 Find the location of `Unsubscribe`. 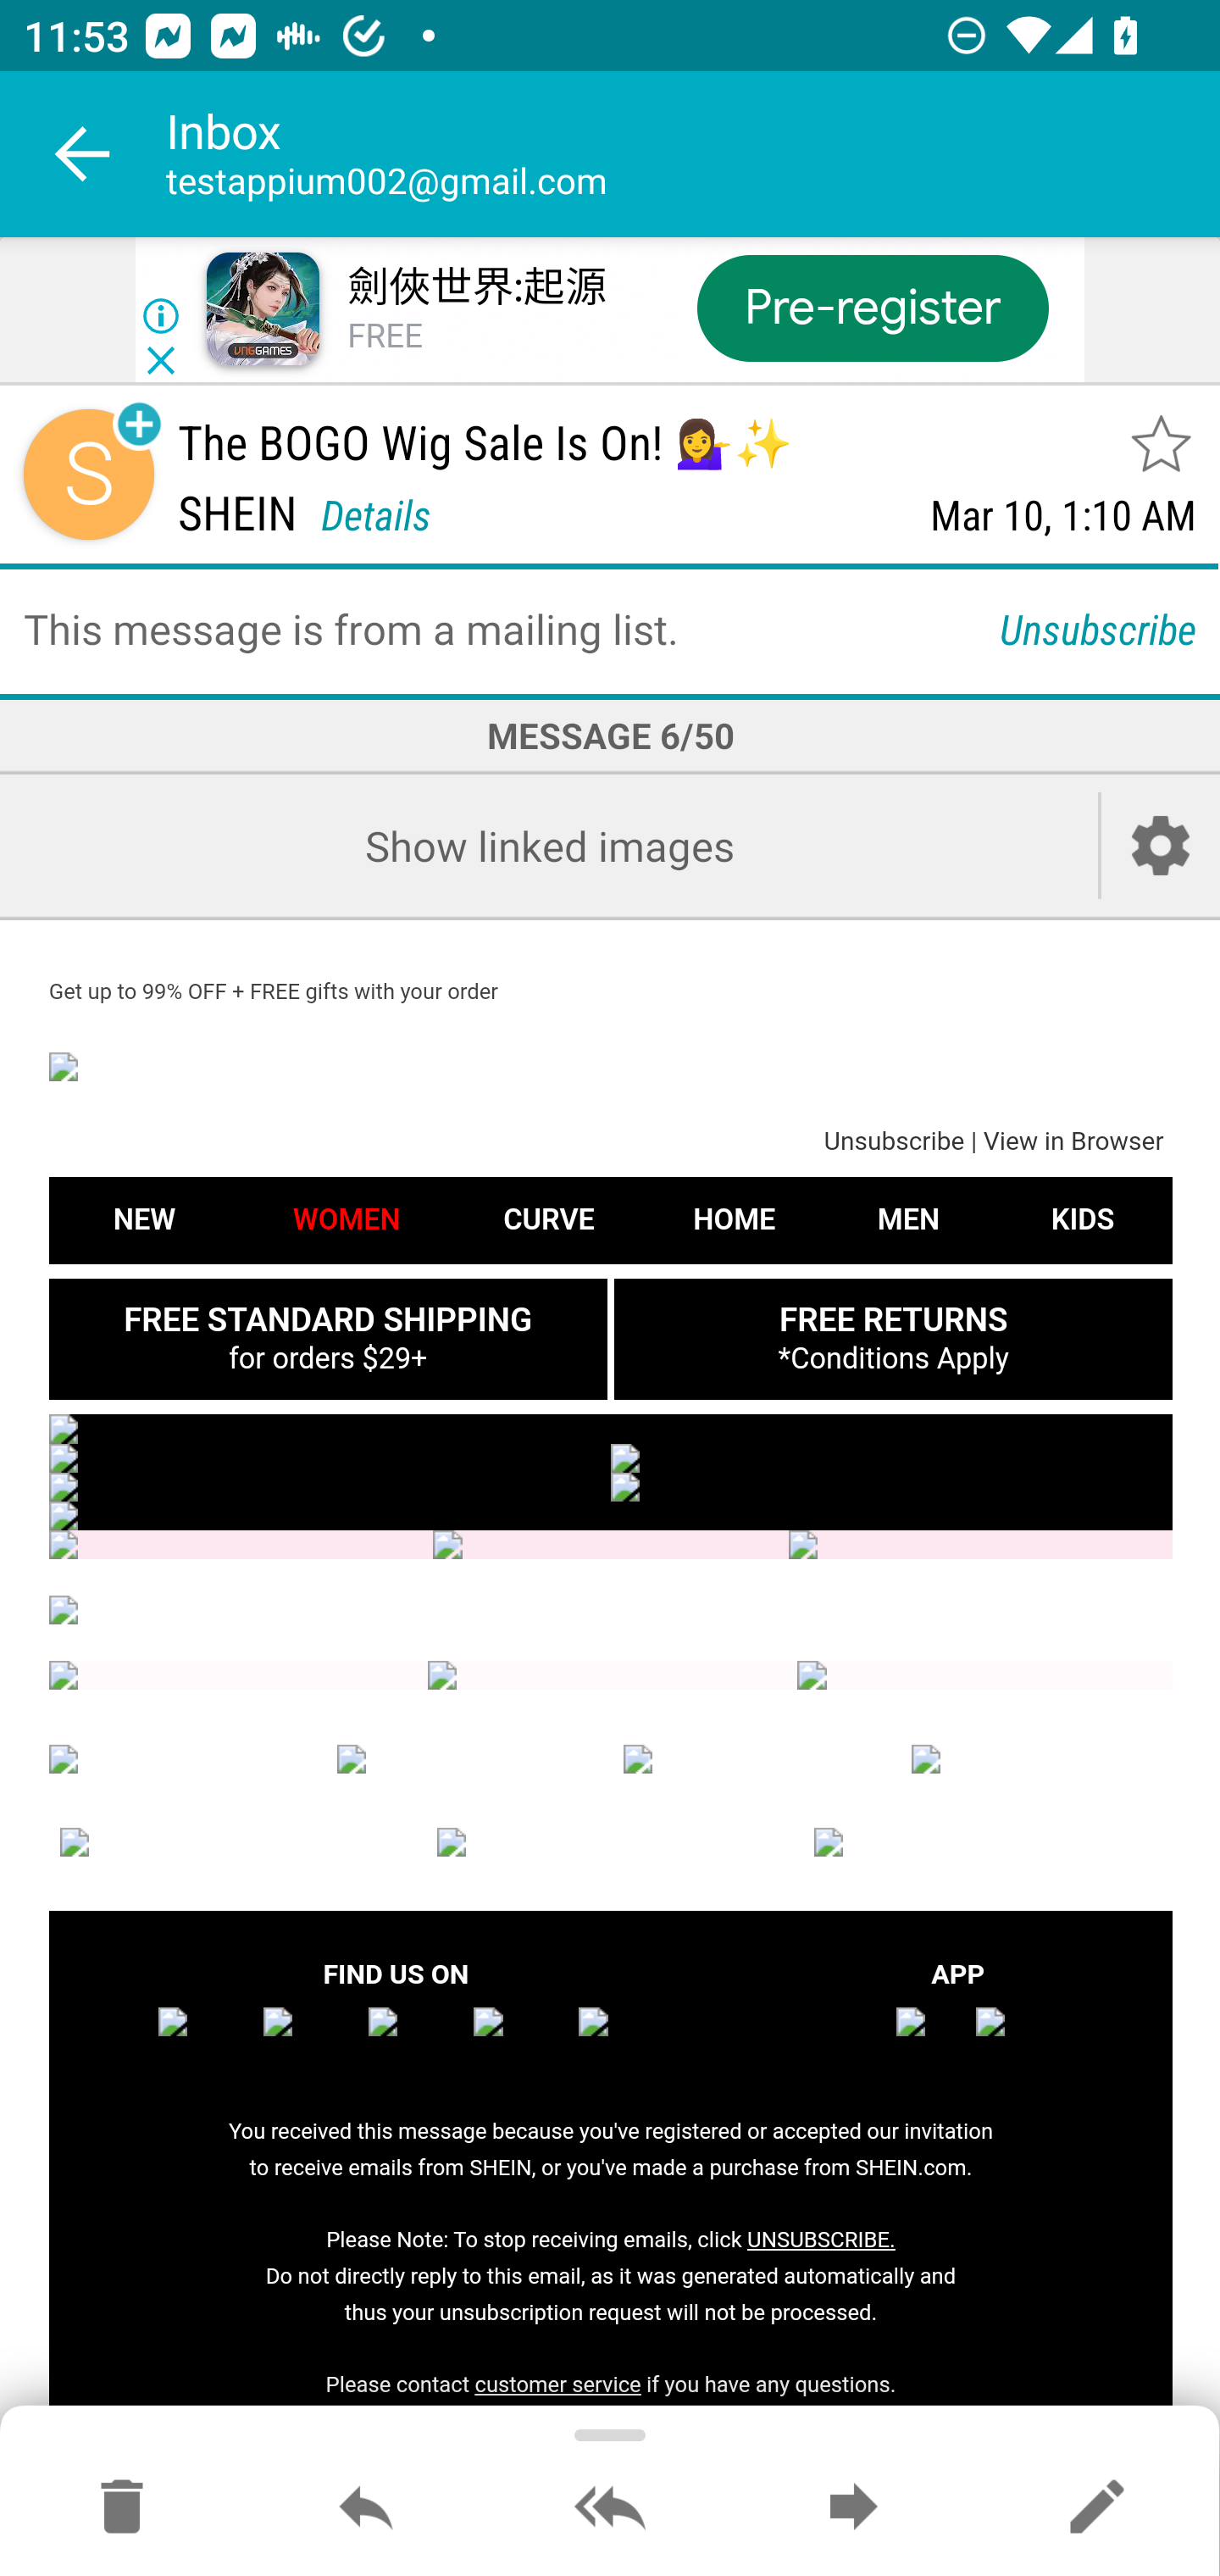

Unsubscribe is located at coordinates (1098, 628).